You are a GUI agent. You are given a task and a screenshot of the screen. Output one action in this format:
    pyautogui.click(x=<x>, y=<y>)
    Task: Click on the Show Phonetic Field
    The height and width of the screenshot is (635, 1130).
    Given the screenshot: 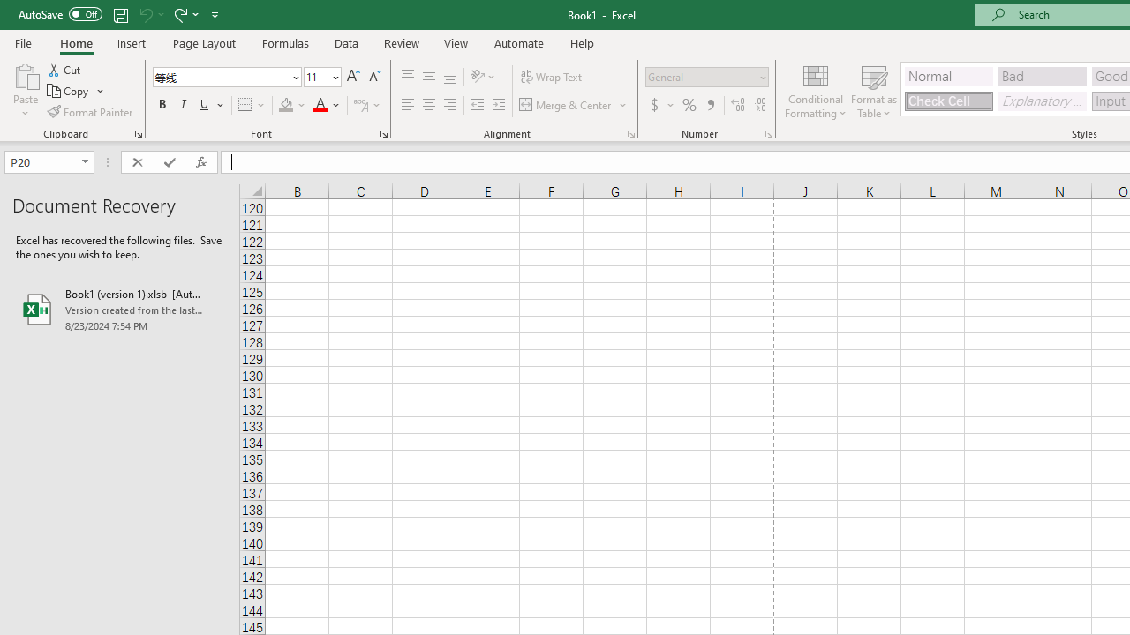 What is the action you would take?
    pyautogui.click(x=367, y=106)
    